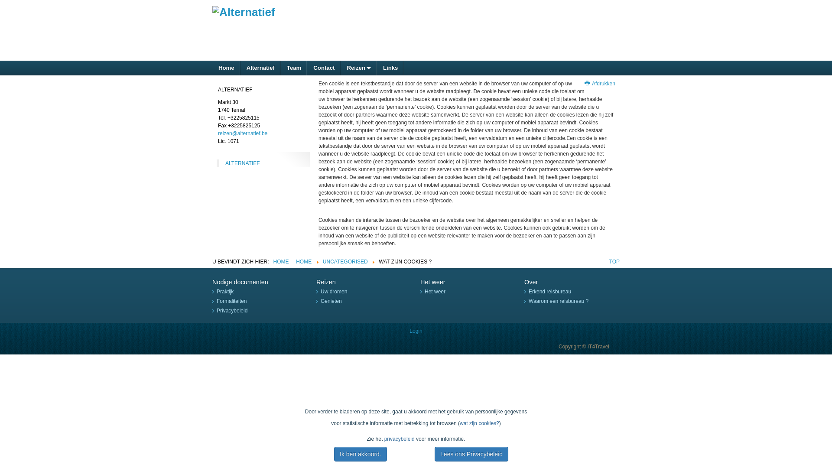  Describe the element at coordinates (600, 84) in the screenshot. I see `Afdrukken` at that location.